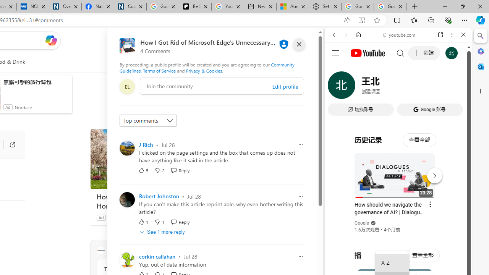  I want to click on Forward, so click(346, 35).